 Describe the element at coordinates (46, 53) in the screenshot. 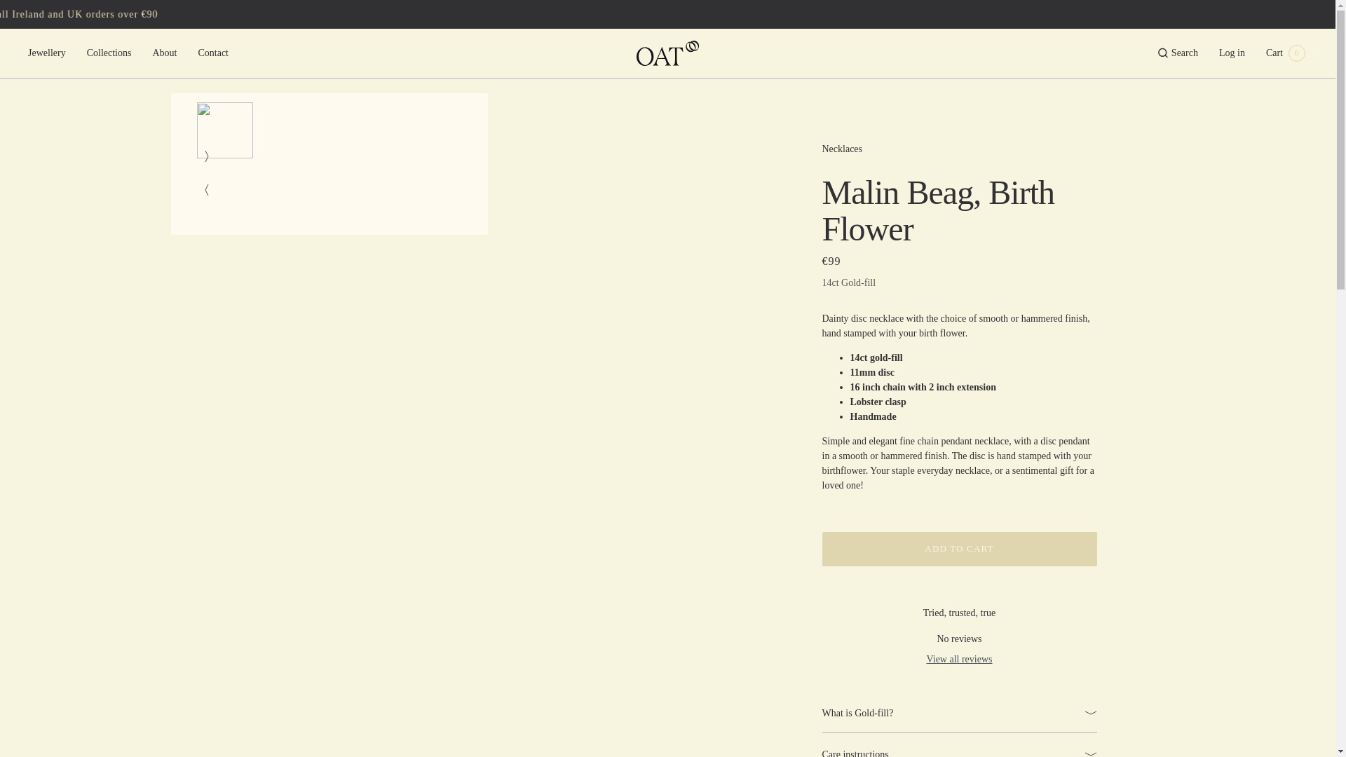

I see `Jewellery` at that location.